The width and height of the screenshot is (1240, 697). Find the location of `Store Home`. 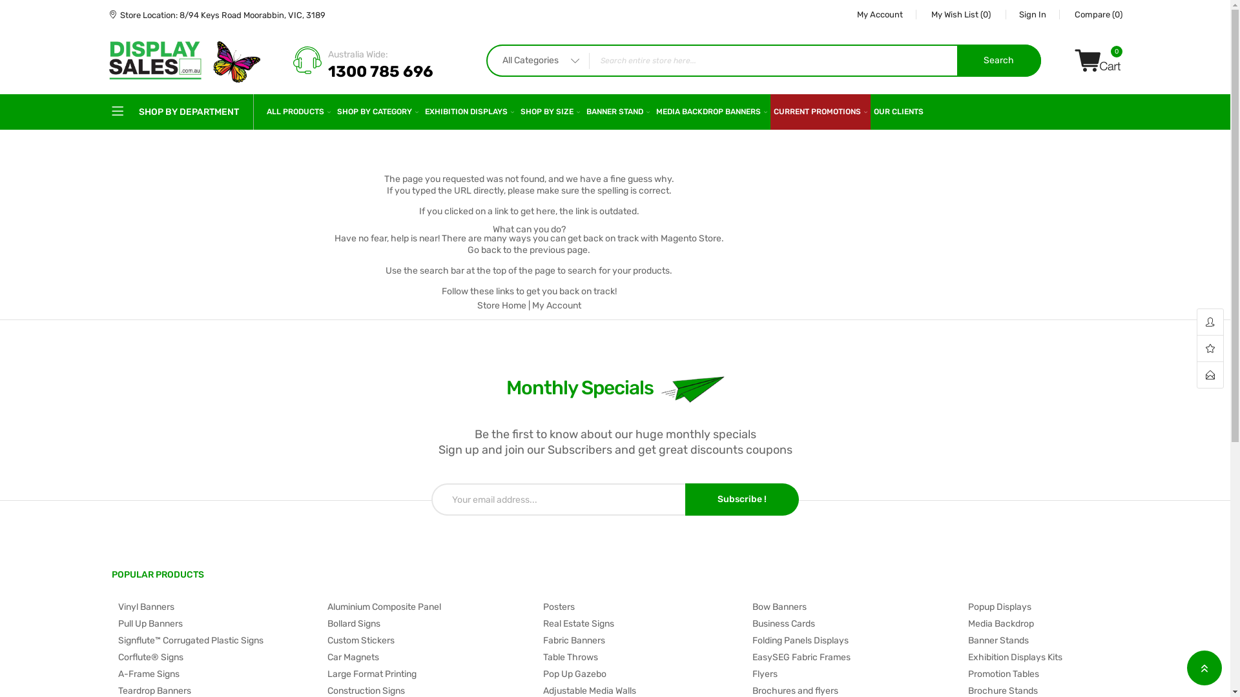

Store Home is located at coordinates (502, 306).